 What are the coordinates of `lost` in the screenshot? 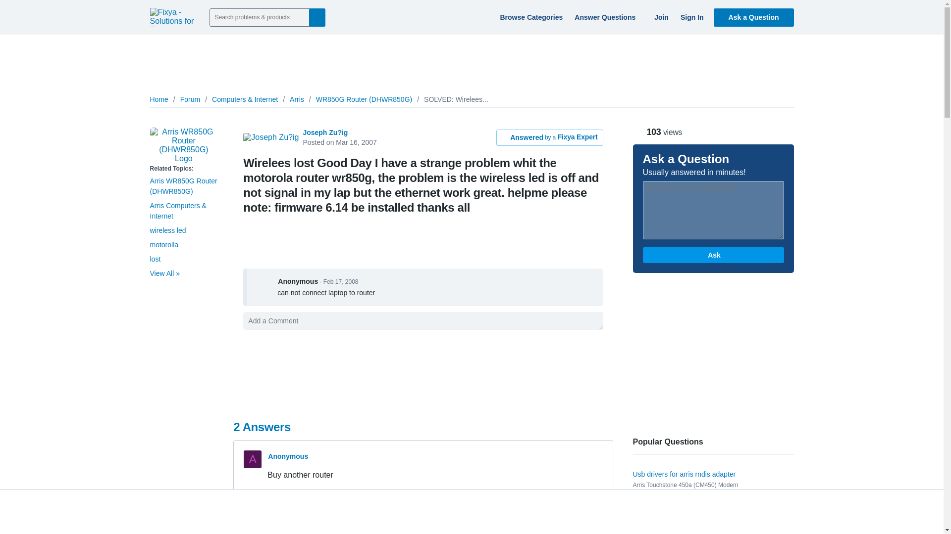 It's located at (155, 259).